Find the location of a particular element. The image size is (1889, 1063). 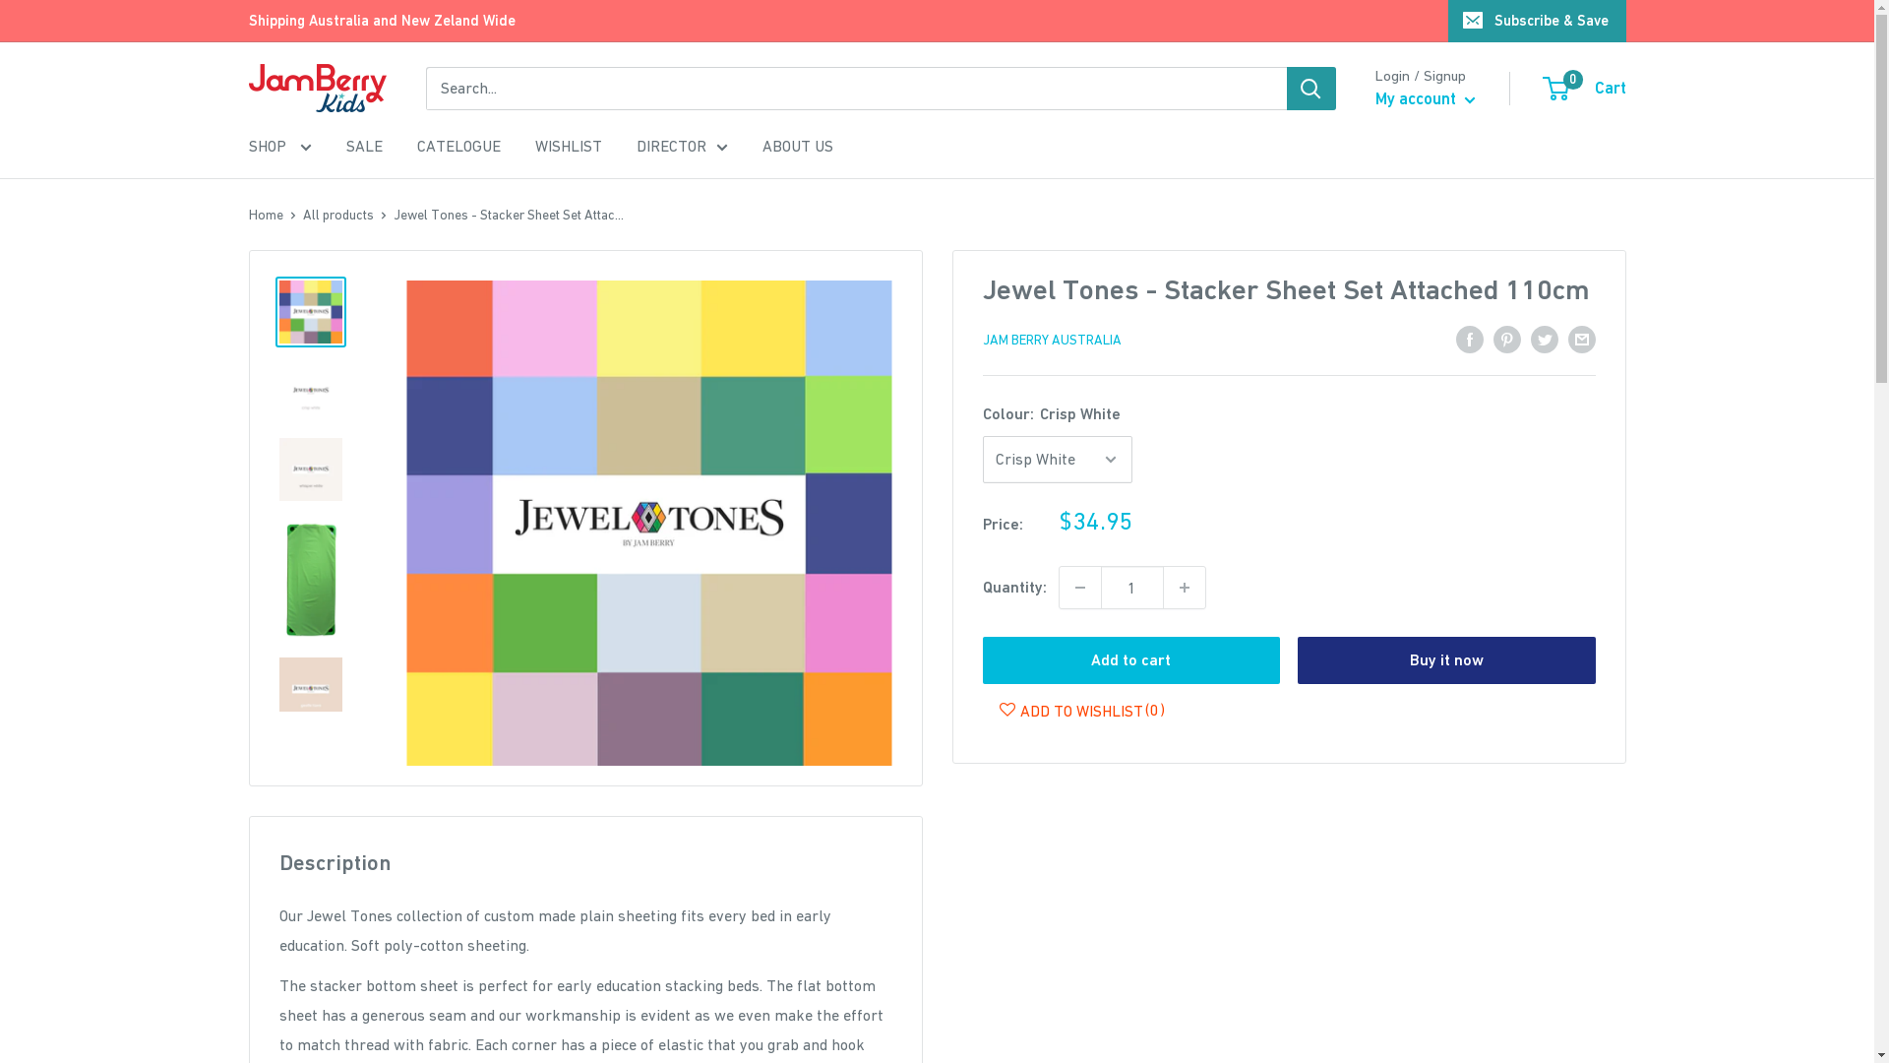

ABOUT US is located at coordinates (797, 147).